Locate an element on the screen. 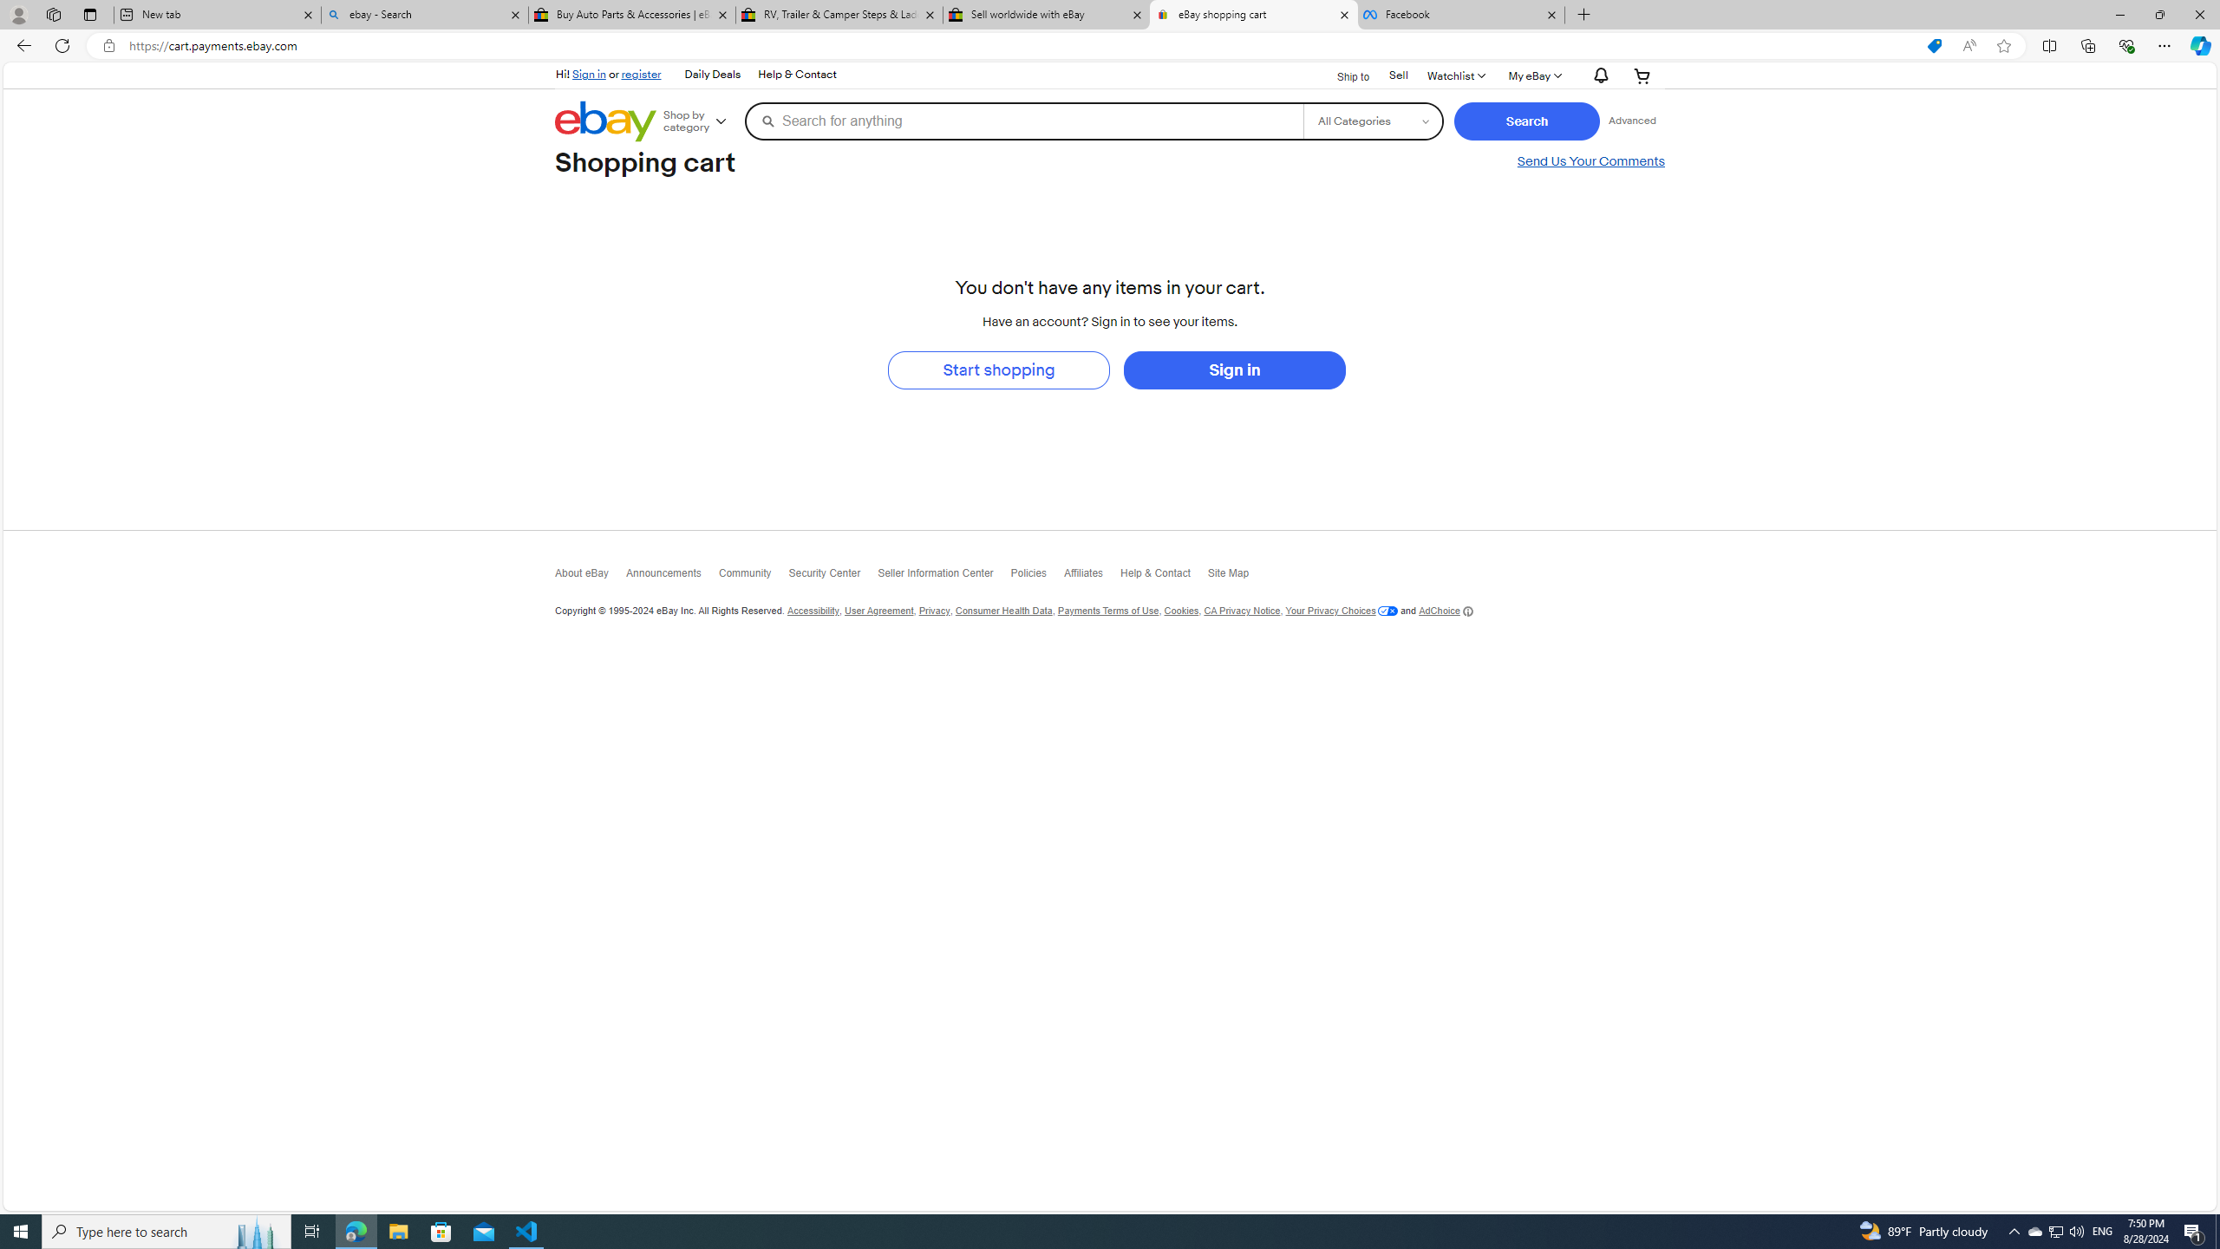 This screenshot has height=1249, width=2220. Help & Contact is located at coordinates (1164, 576).